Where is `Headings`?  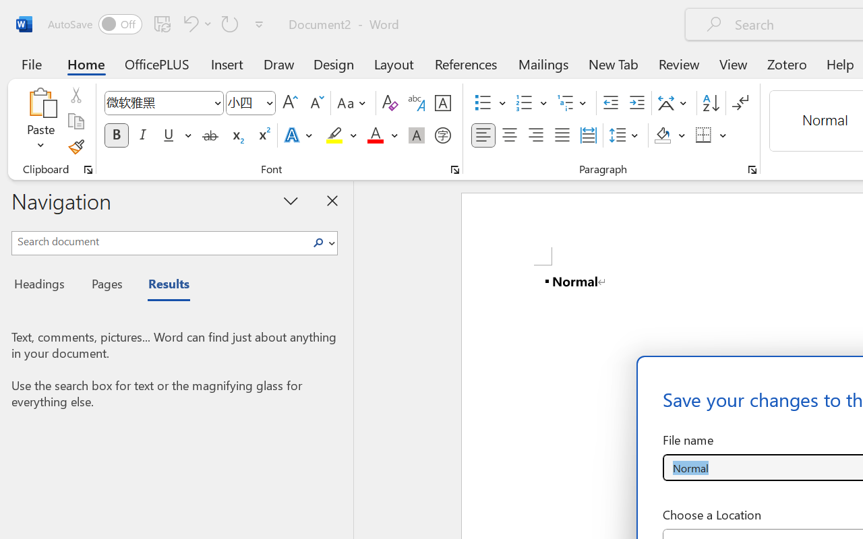 Headings is located at coordinates (43, 286).